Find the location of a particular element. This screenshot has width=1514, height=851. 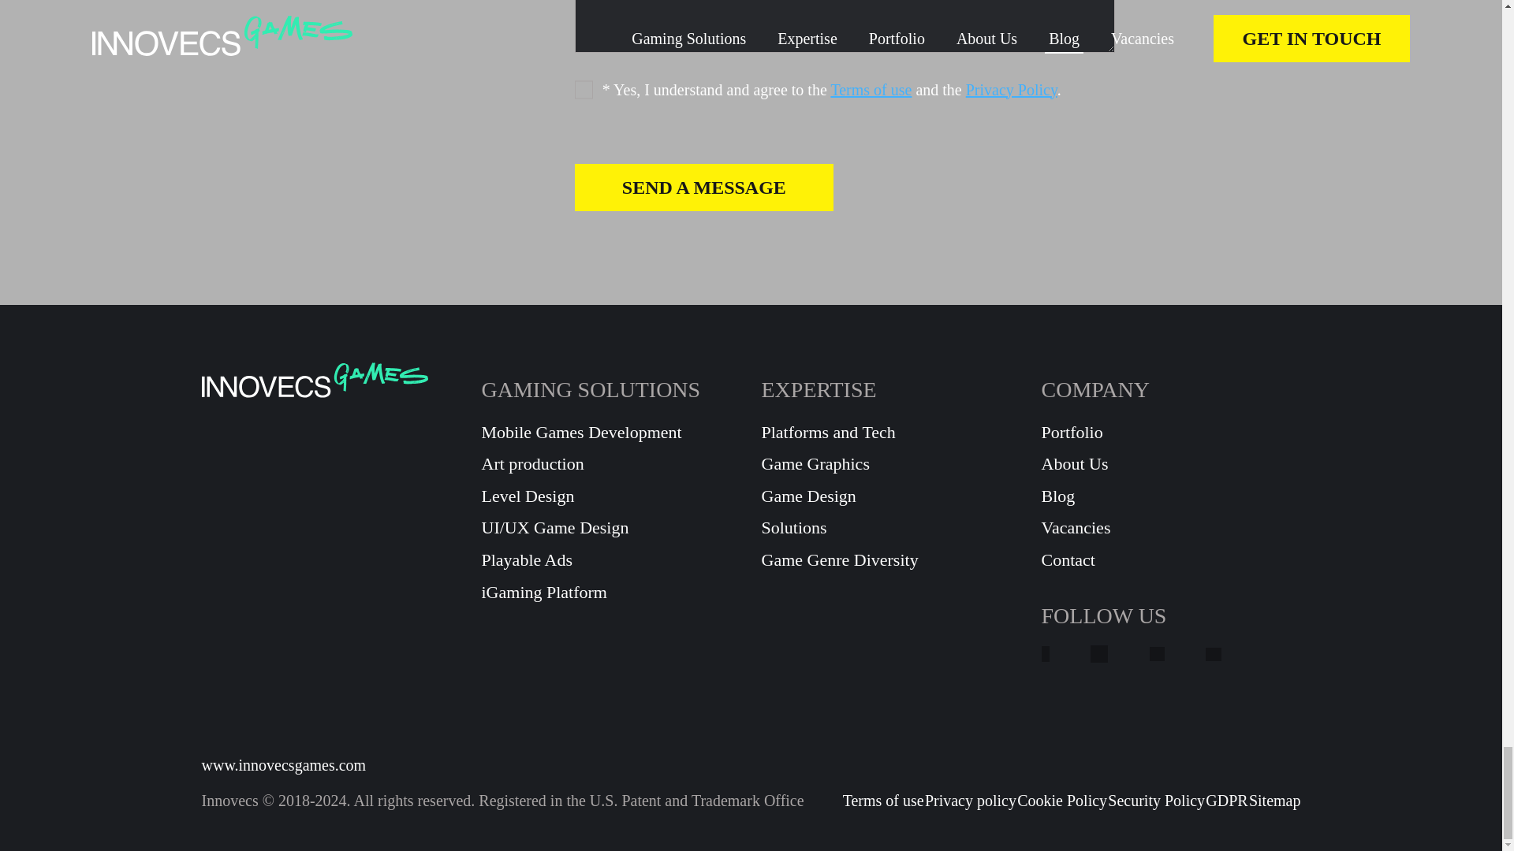

iGaming Platform is located at coordinates (610, 593).